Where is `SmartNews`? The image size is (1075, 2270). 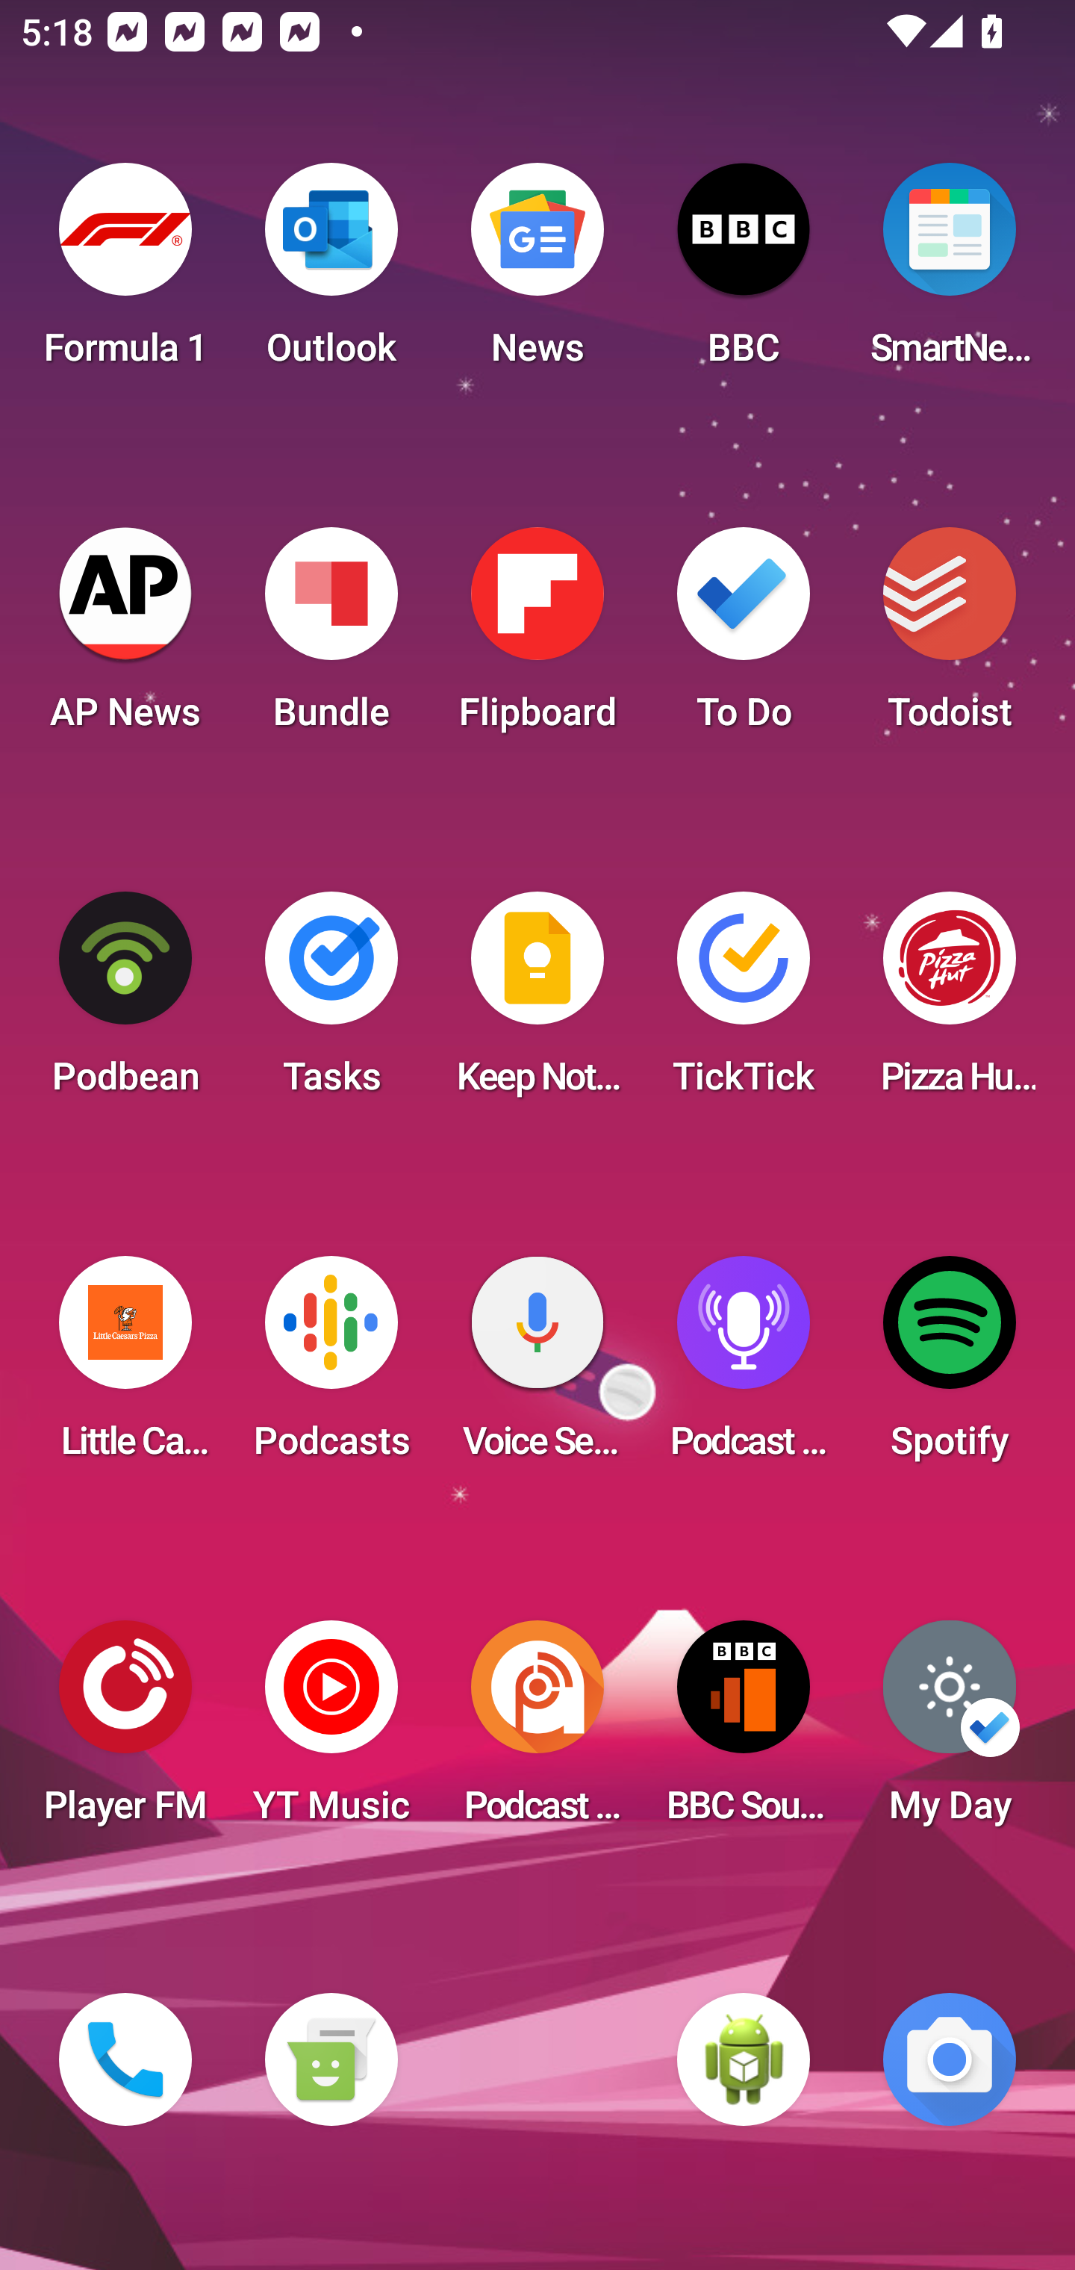 SmartNews is located at coordinates (950, 273).